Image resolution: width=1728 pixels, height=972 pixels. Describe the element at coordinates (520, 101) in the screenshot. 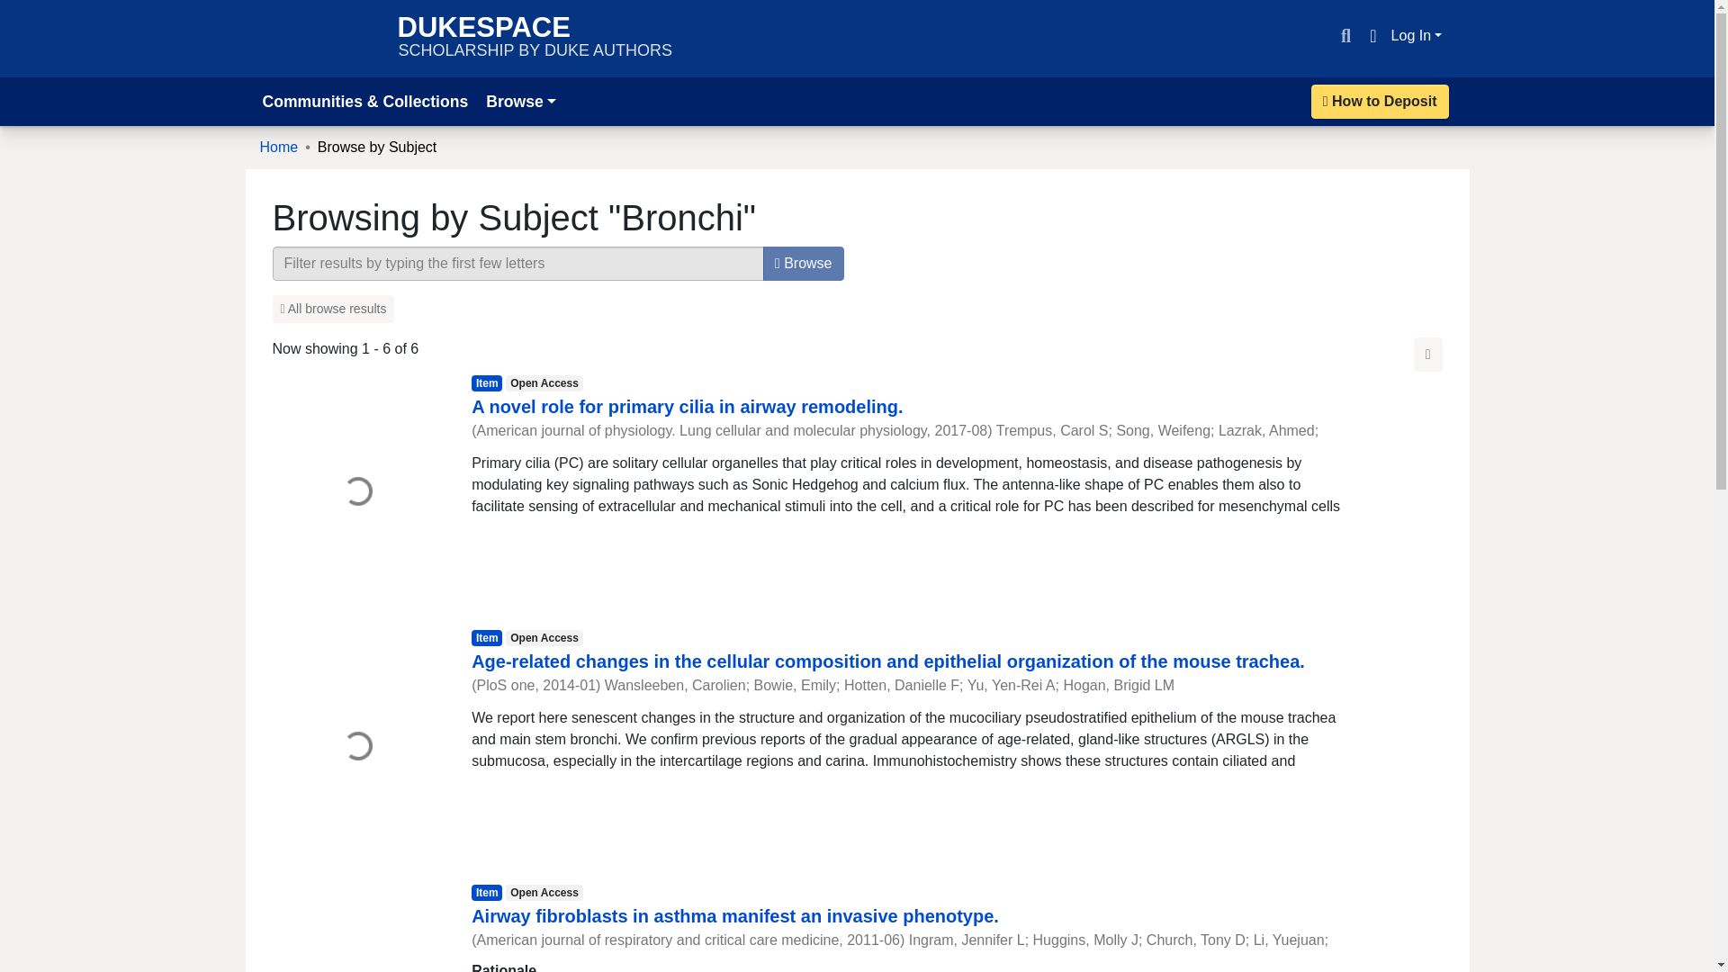

I see `Skip to Main Content` at that location.